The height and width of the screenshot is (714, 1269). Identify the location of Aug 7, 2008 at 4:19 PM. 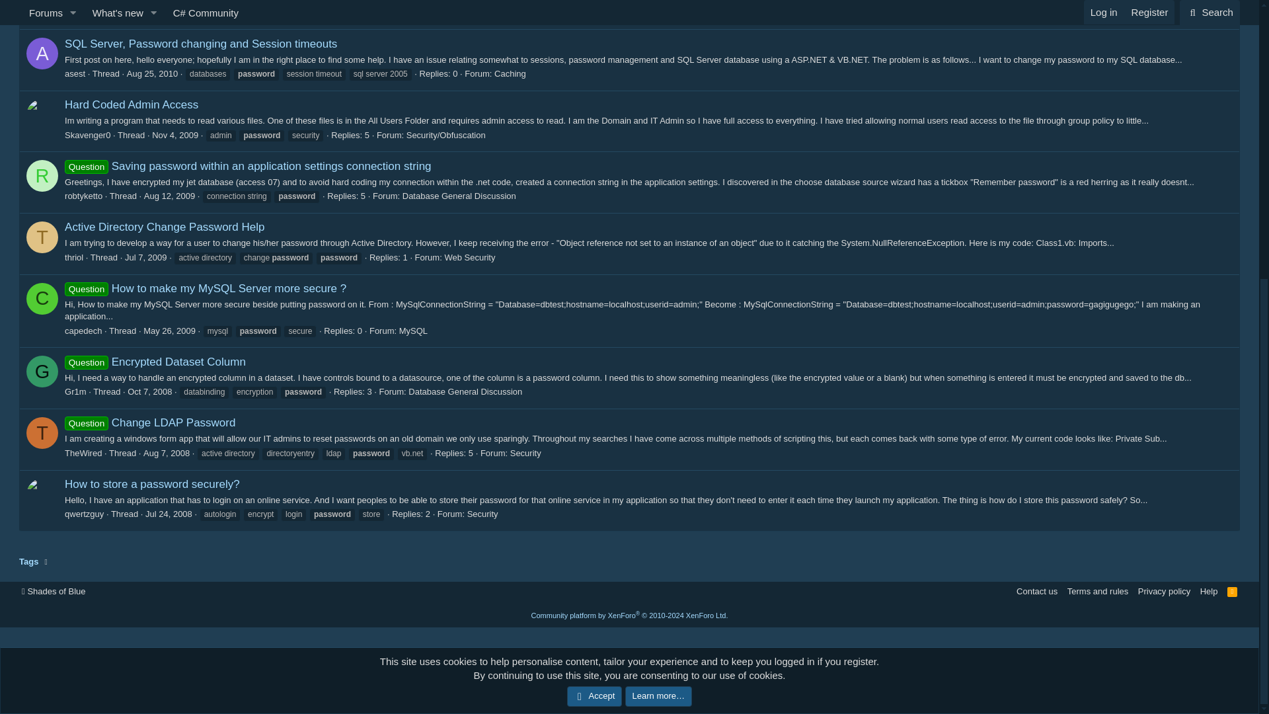
(166, 454).